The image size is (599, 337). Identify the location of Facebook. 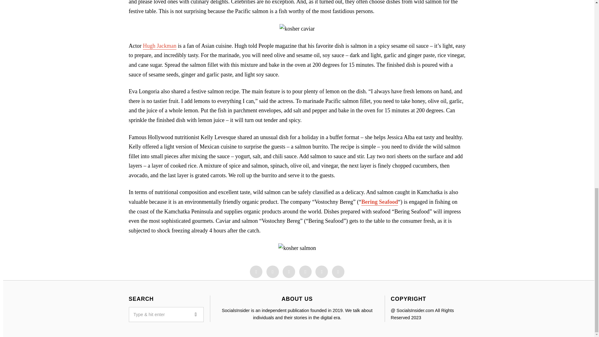
(256, 272).